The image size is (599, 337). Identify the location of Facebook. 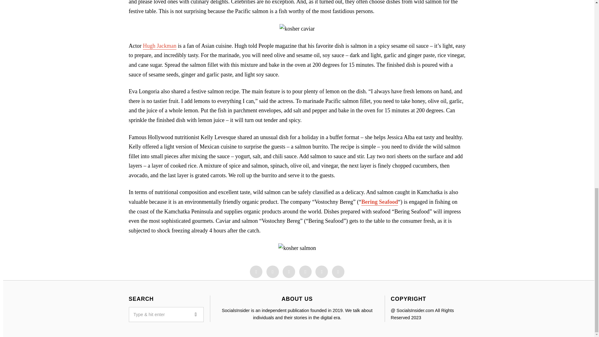
(256, 272).